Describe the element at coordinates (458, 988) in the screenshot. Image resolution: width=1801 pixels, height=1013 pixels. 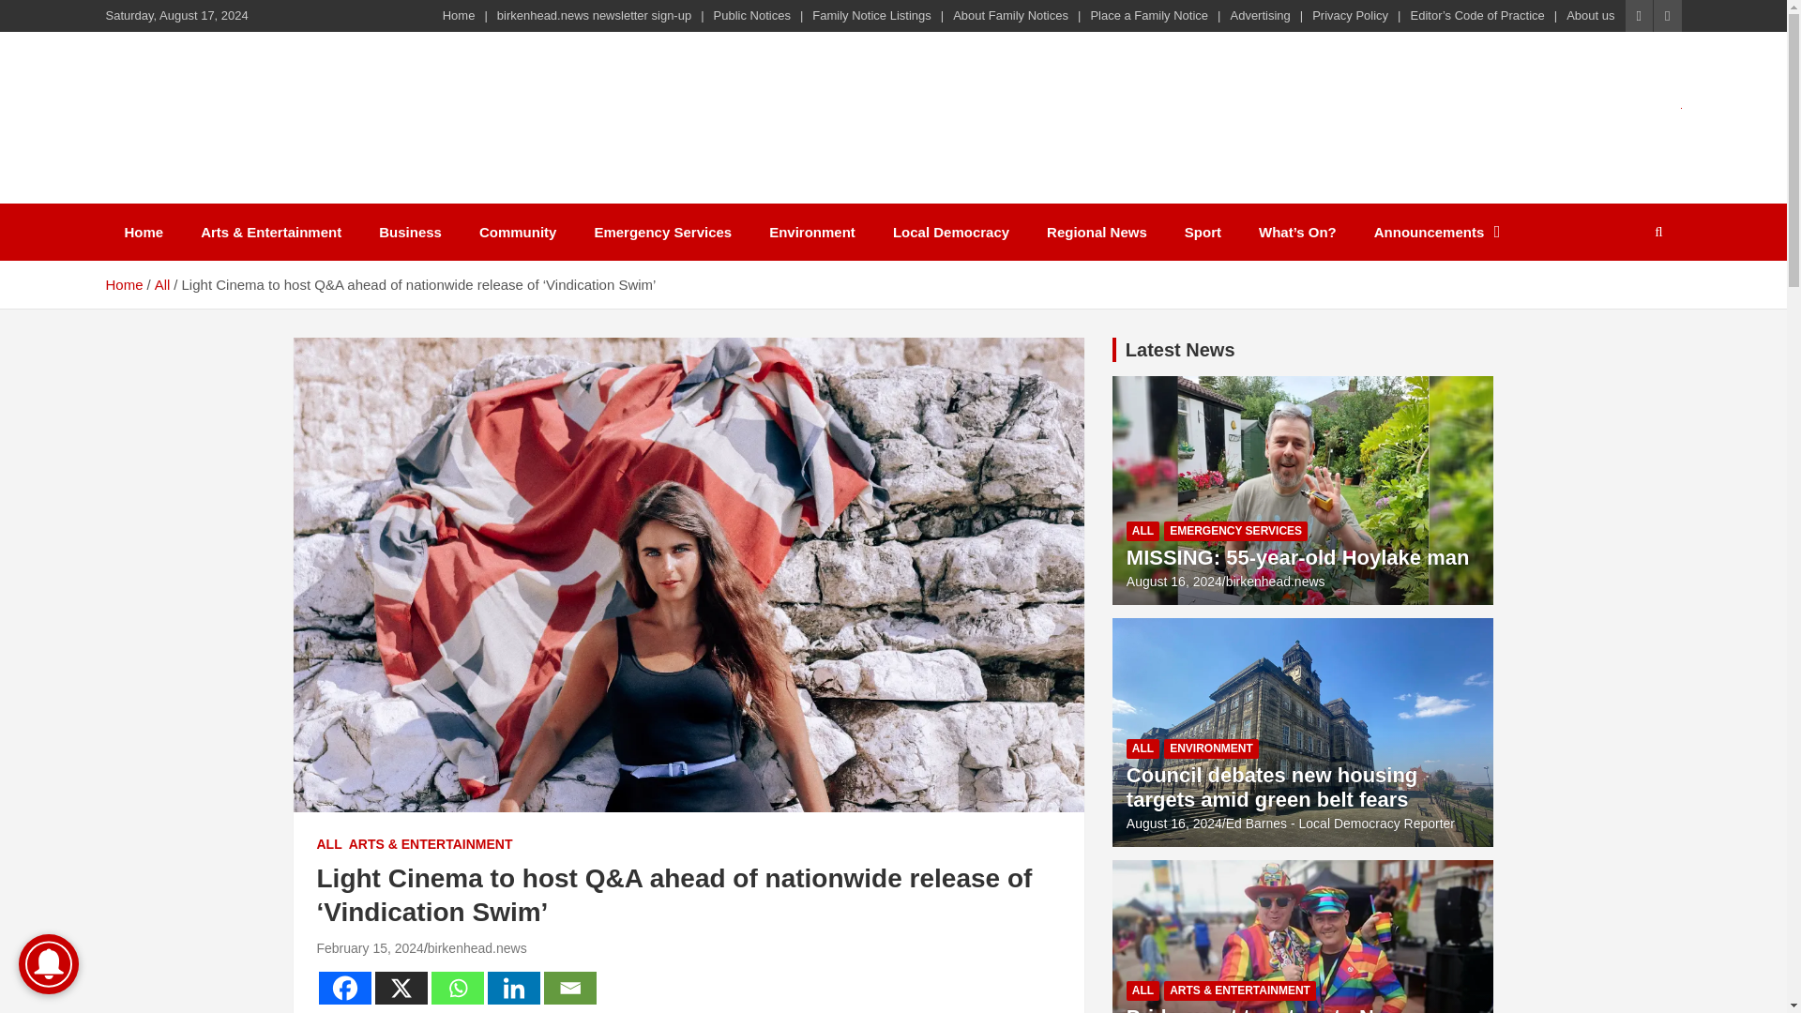
I see `Whatsapp` at that location.